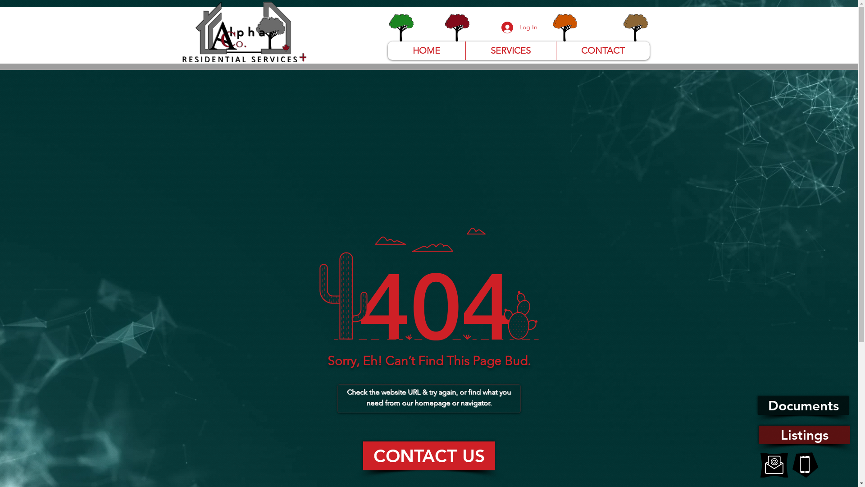 This screenshot has width=865, height=487. What do you see at coordinates (426, 51) in the screenshot?
I see `HOME` at bounding box center [426, 51].